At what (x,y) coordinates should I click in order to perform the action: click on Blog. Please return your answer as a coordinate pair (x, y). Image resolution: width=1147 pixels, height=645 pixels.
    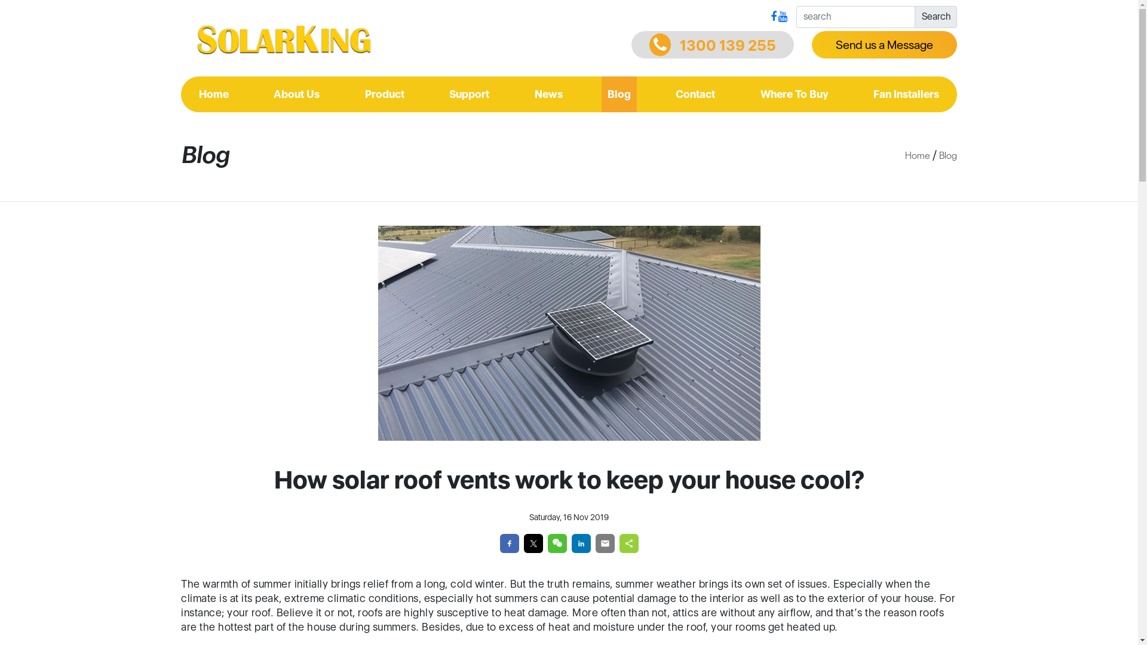
    Looking at the image, I should click on (619, 94).